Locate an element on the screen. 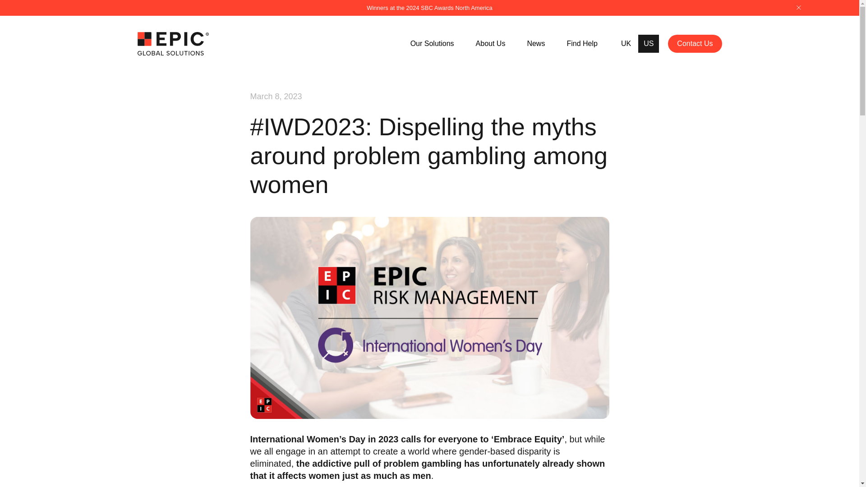 Image resolution: width=866 pixels, height=487 pixels. News is located at coordinates (535, 43).